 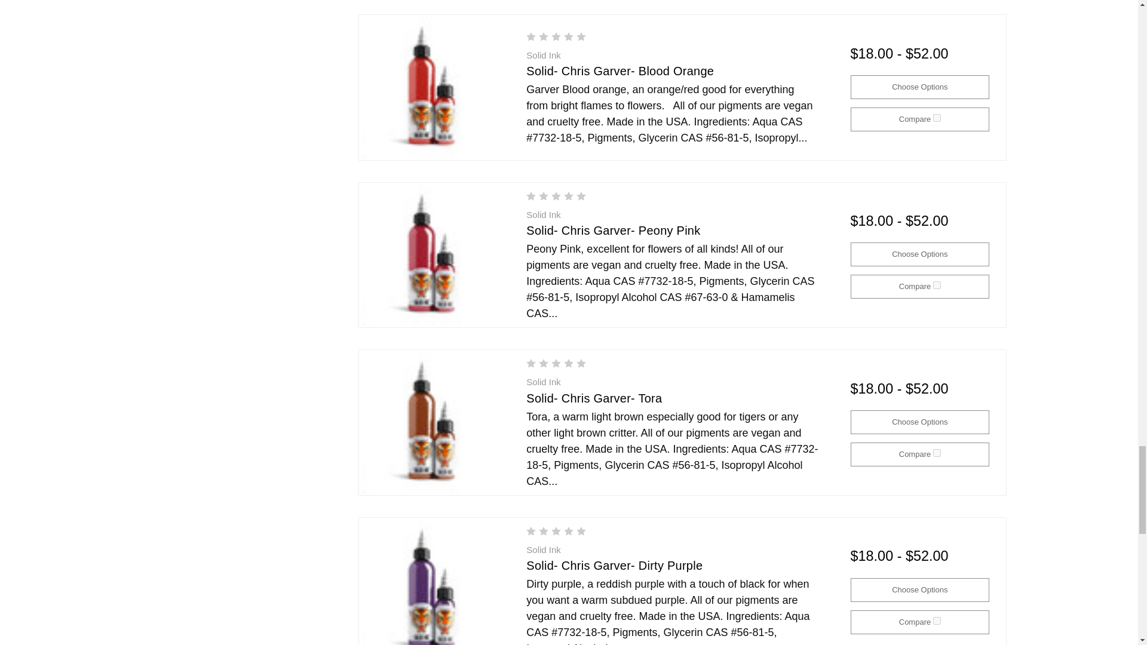 I want to click on 3152, so click(x=937, y=453).